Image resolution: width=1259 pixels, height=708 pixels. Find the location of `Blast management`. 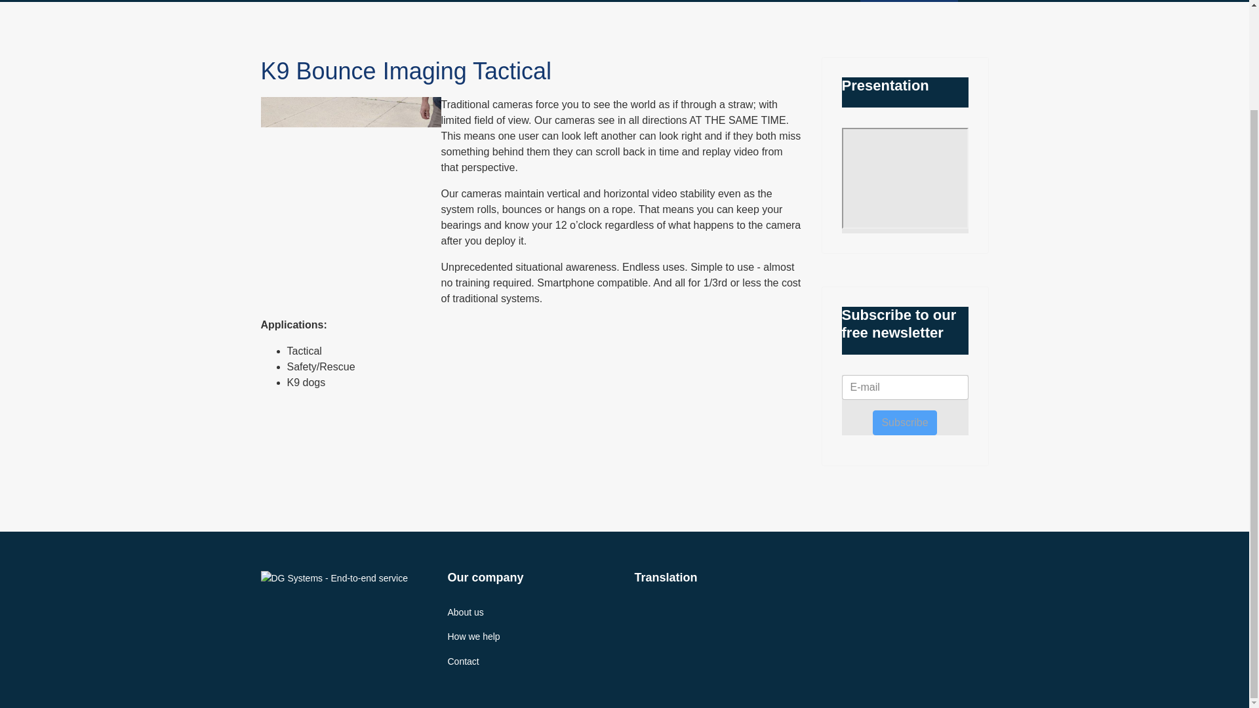

Blast management is located at coordinates (671, 1).